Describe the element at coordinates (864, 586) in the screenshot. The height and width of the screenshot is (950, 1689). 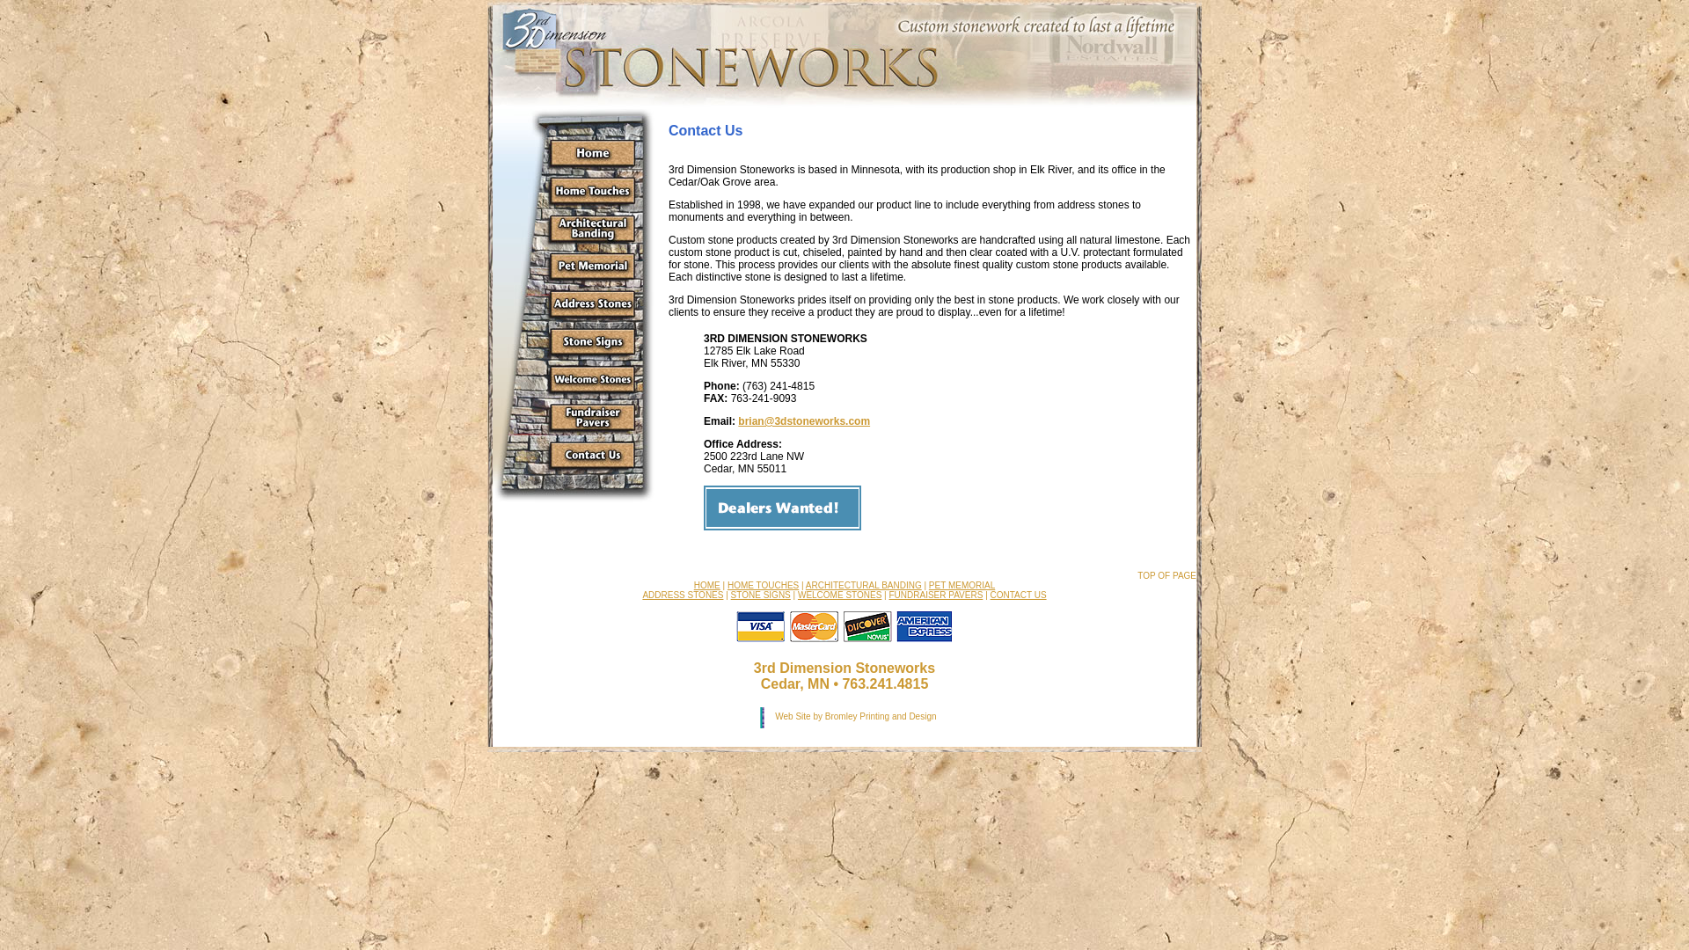
I see `ARCHITECTURAL BANDING` at that location.